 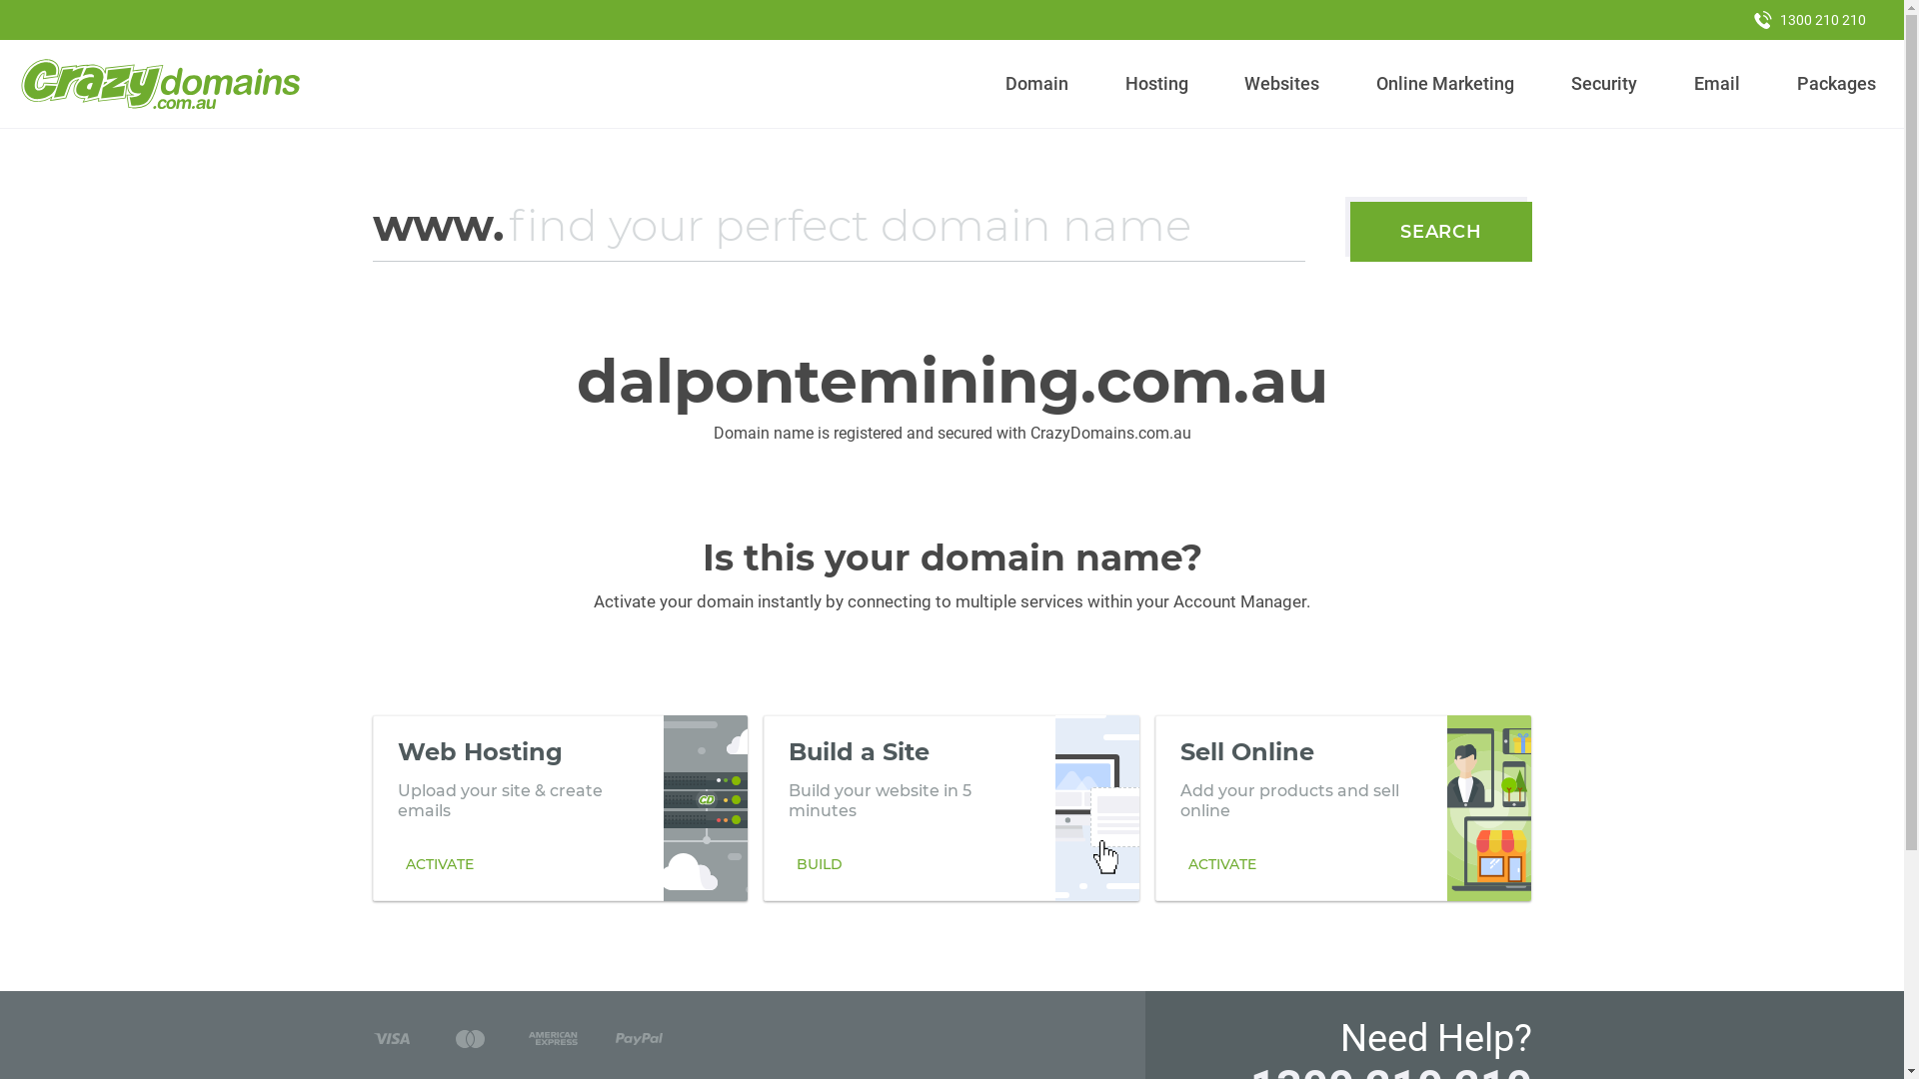 I want to click on Email, so click(x=1717, y=84).